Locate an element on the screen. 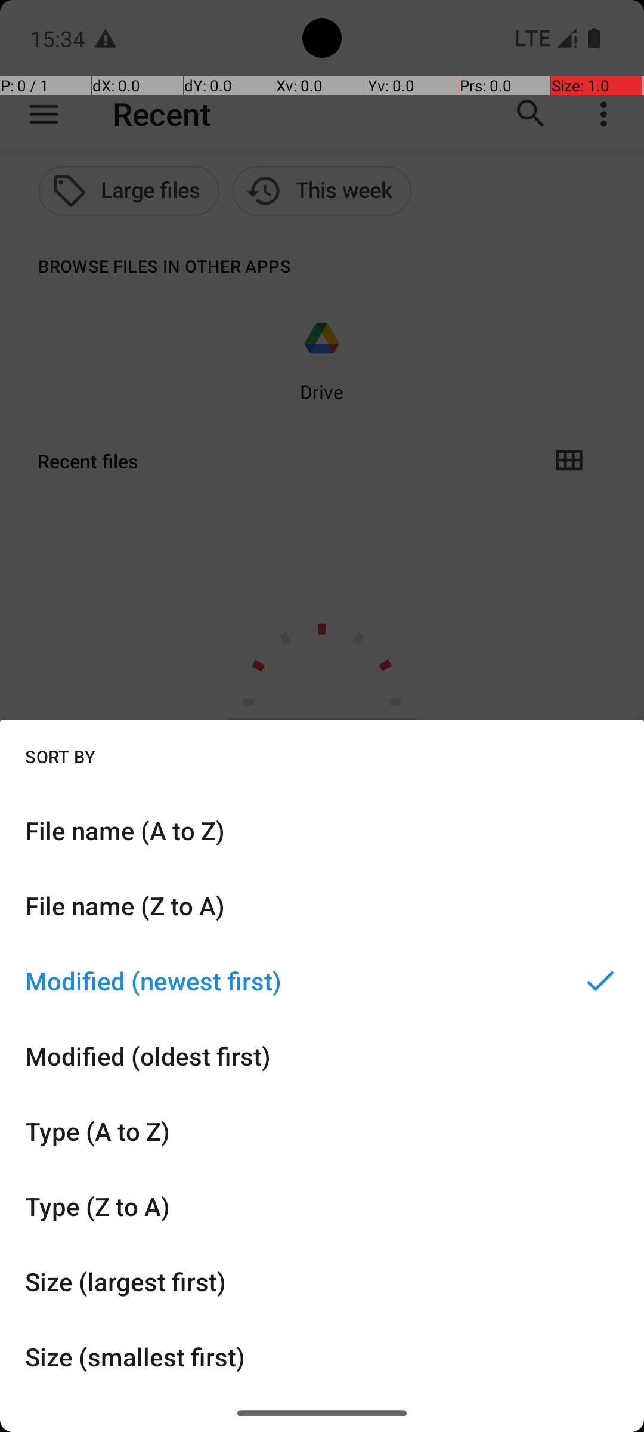 This screenshot has height=1432, width=644. File name (A to Z) is located at coordinates (322, 831).